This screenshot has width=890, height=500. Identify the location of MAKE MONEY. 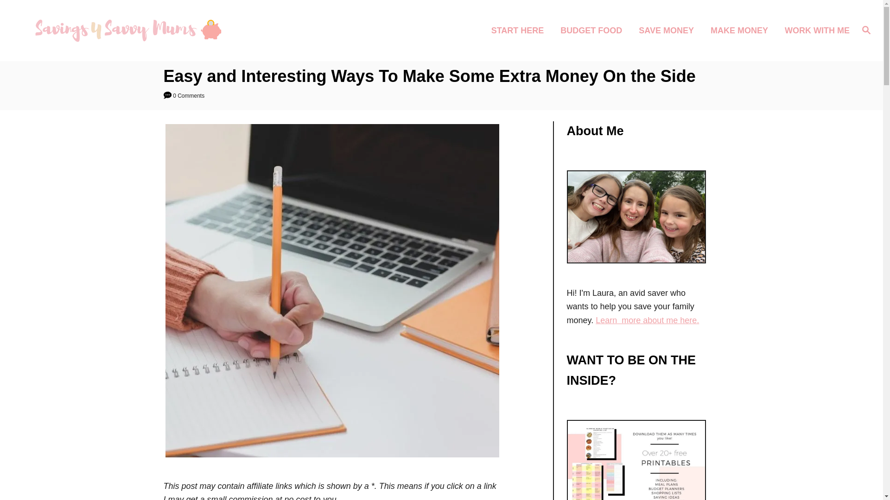
(742, 30).